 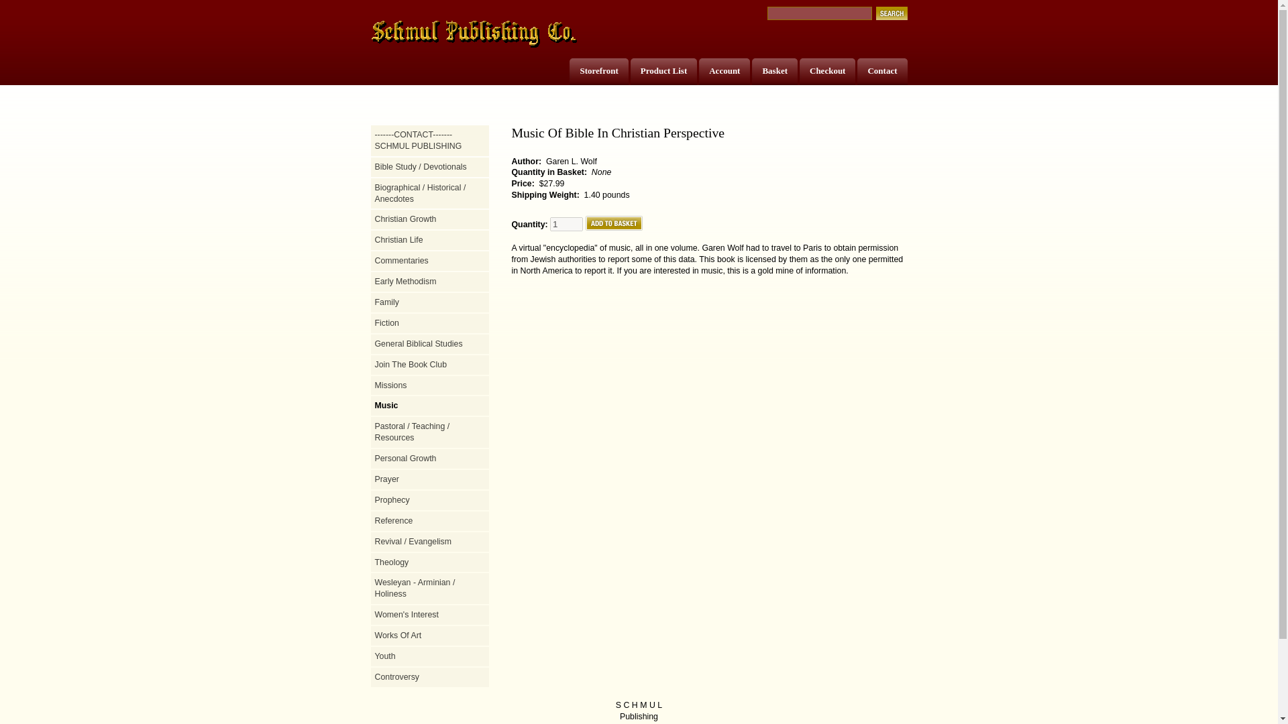 I want to click on Works Of Art, so click(x=429, y=636).